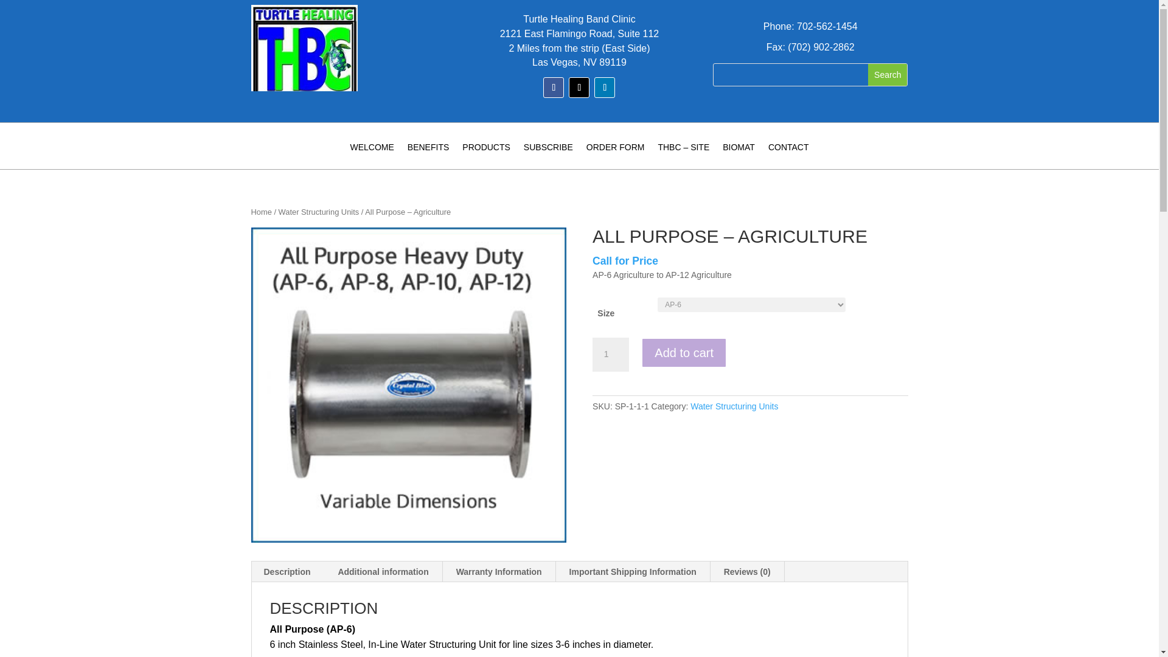 This screenshot has width=1168, height=657. Describe the element at coordinates (319, 212) in the screenshot. I see `Water Structuring Units` at that location.